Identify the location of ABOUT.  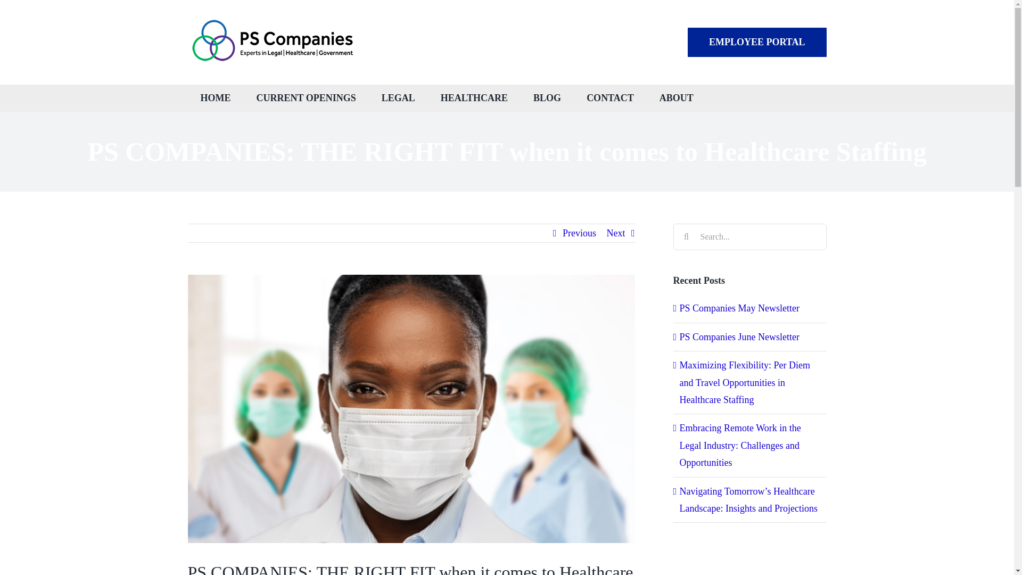
(676, 98).